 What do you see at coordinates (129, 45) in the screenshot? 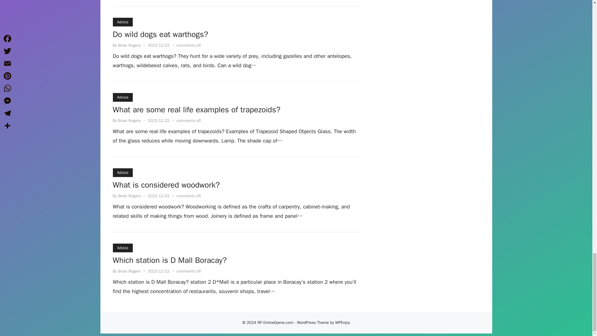
I see `Posts by Brian Rogers` at bounding box center [129, 45].